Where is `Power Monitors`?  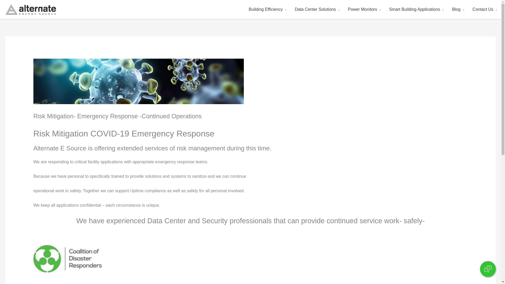 Power Monitors is located at coordinates (364, 9).